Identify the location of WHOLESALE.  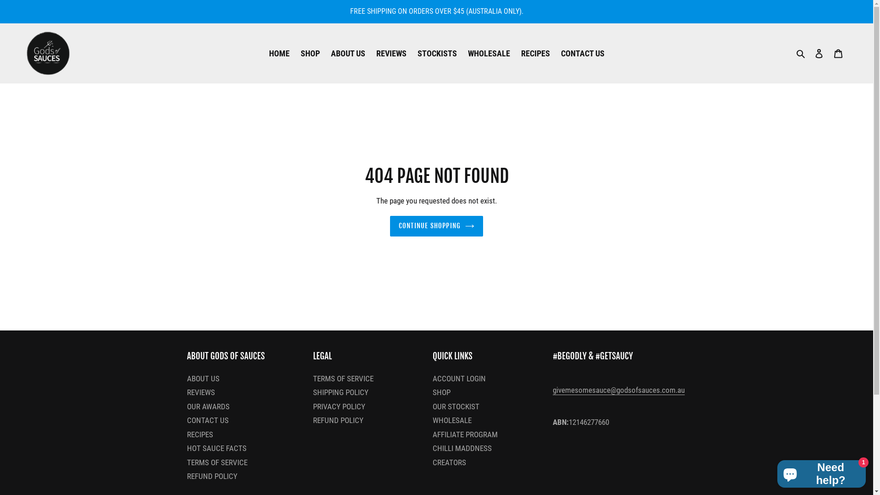
(452, 420).